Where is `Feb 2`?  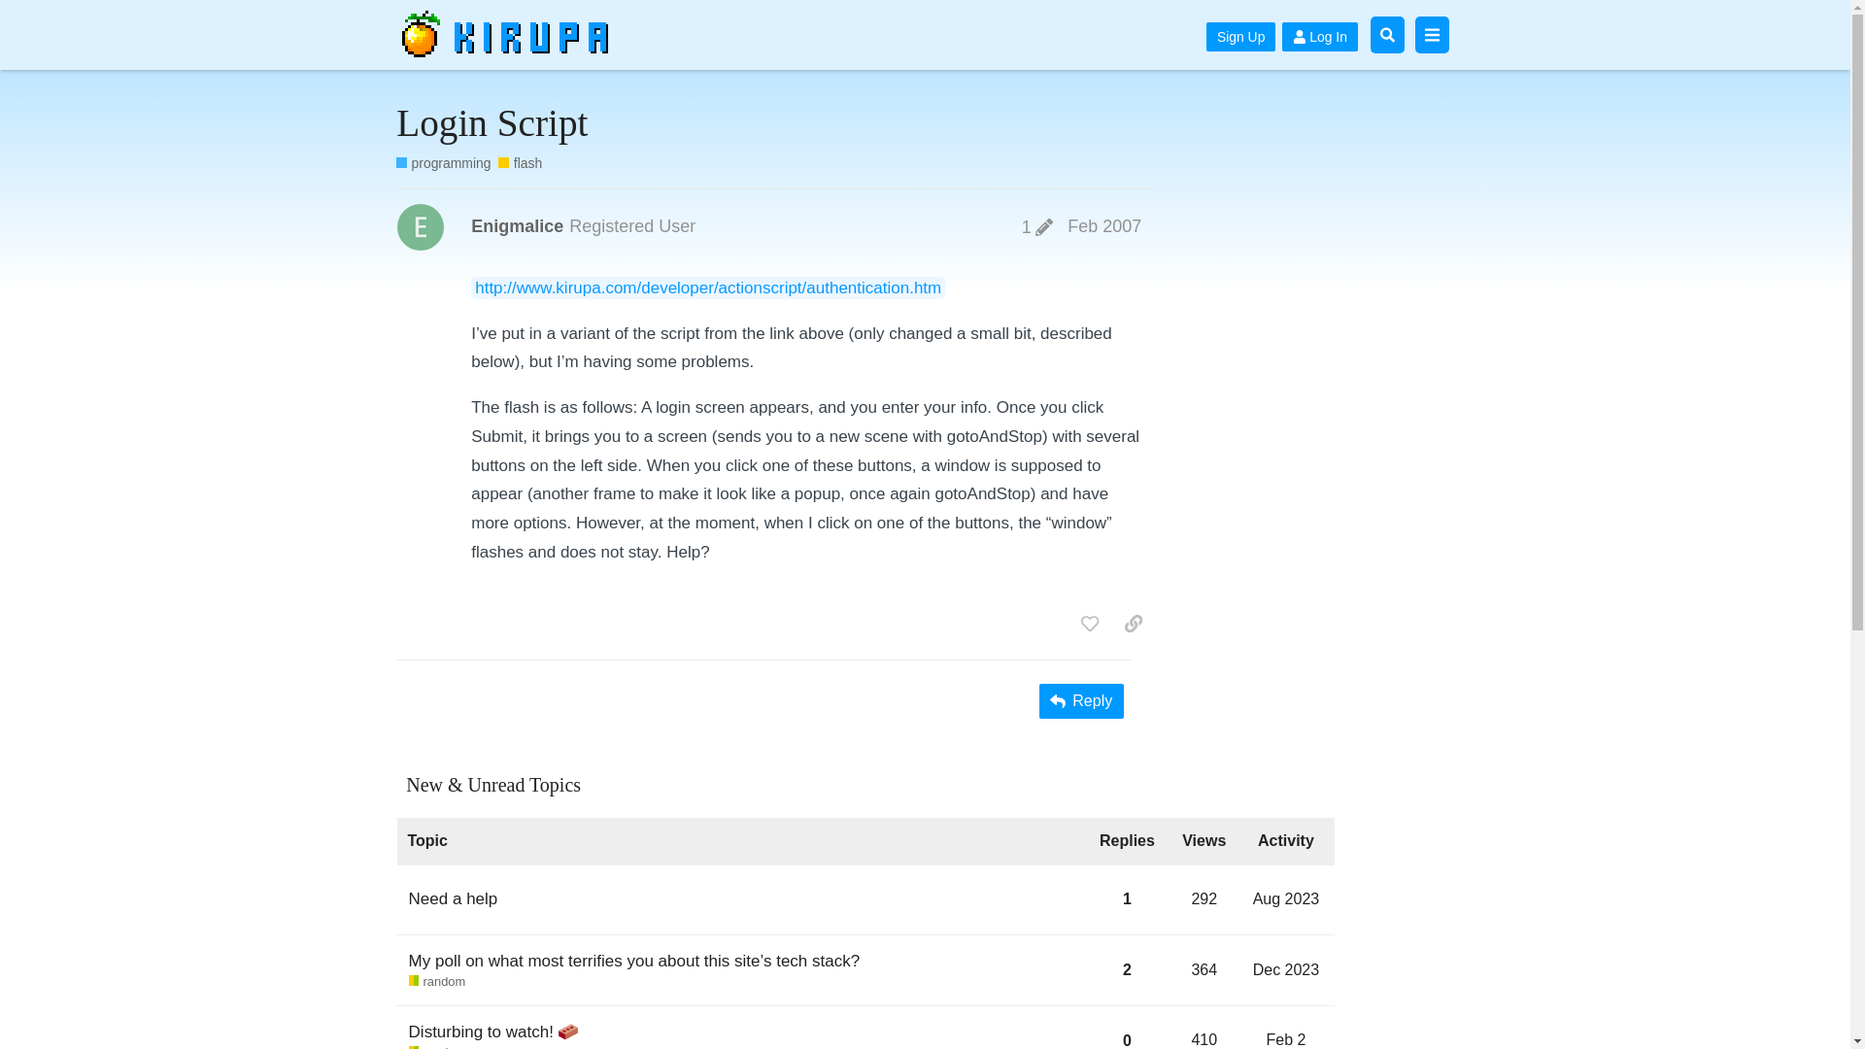
Feb 2 is located at coordinates (1127, 905).